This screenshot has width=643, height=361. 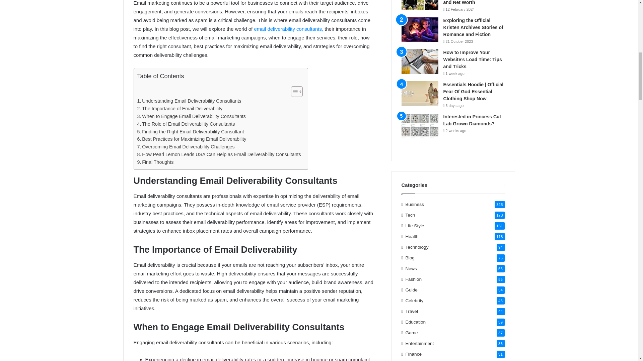 What do you see at coordinates (192, 139) in the screenshot?
I see `Best Practices for Maximizing Email Deliverability` at bounding box center [192, 139].